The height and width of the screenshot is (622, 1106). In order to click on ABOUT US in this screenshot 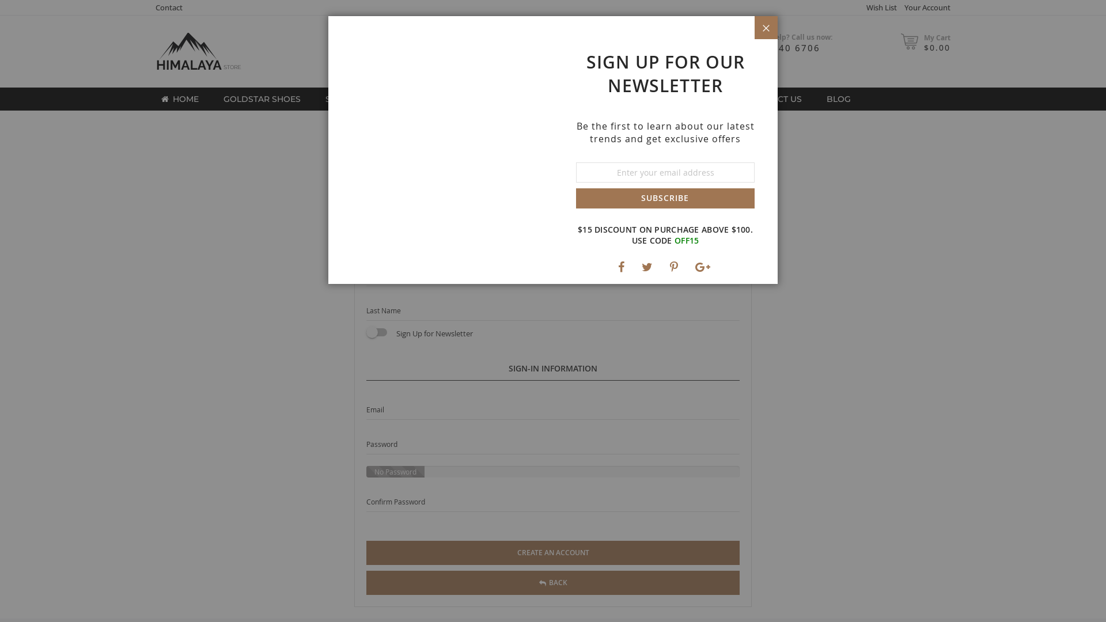, I will do `click(697, 99)`.